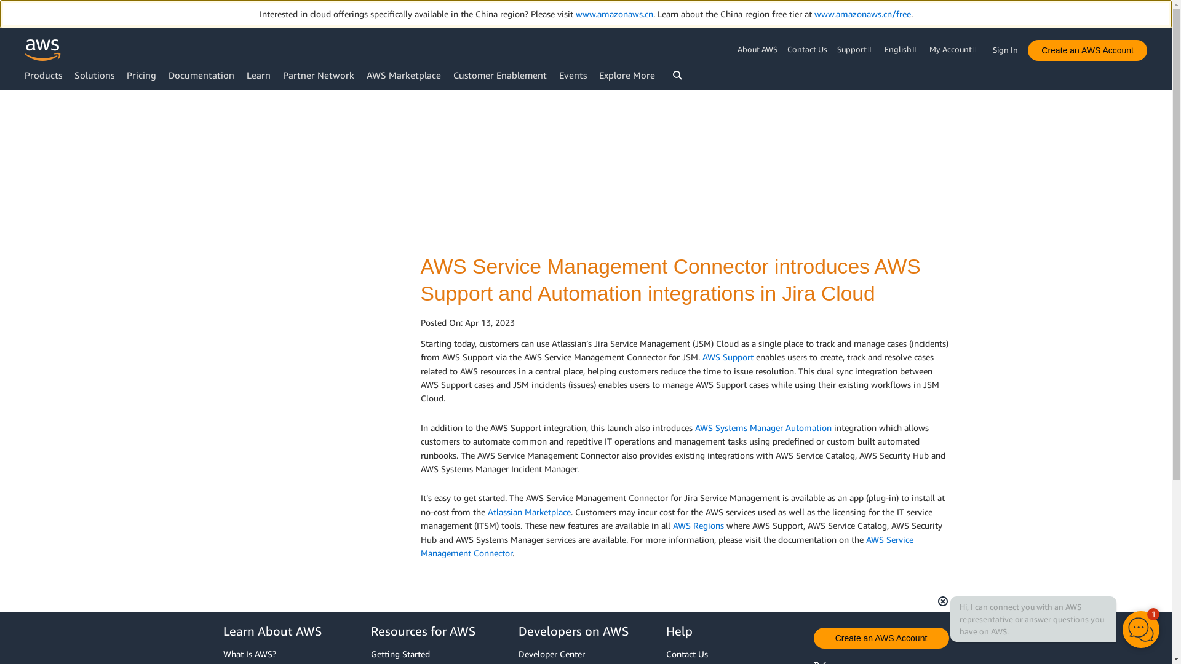  What do you see at coordinates (830, 662) in the screenshot?
I see `Twitter` at bounding box center [830, 662].